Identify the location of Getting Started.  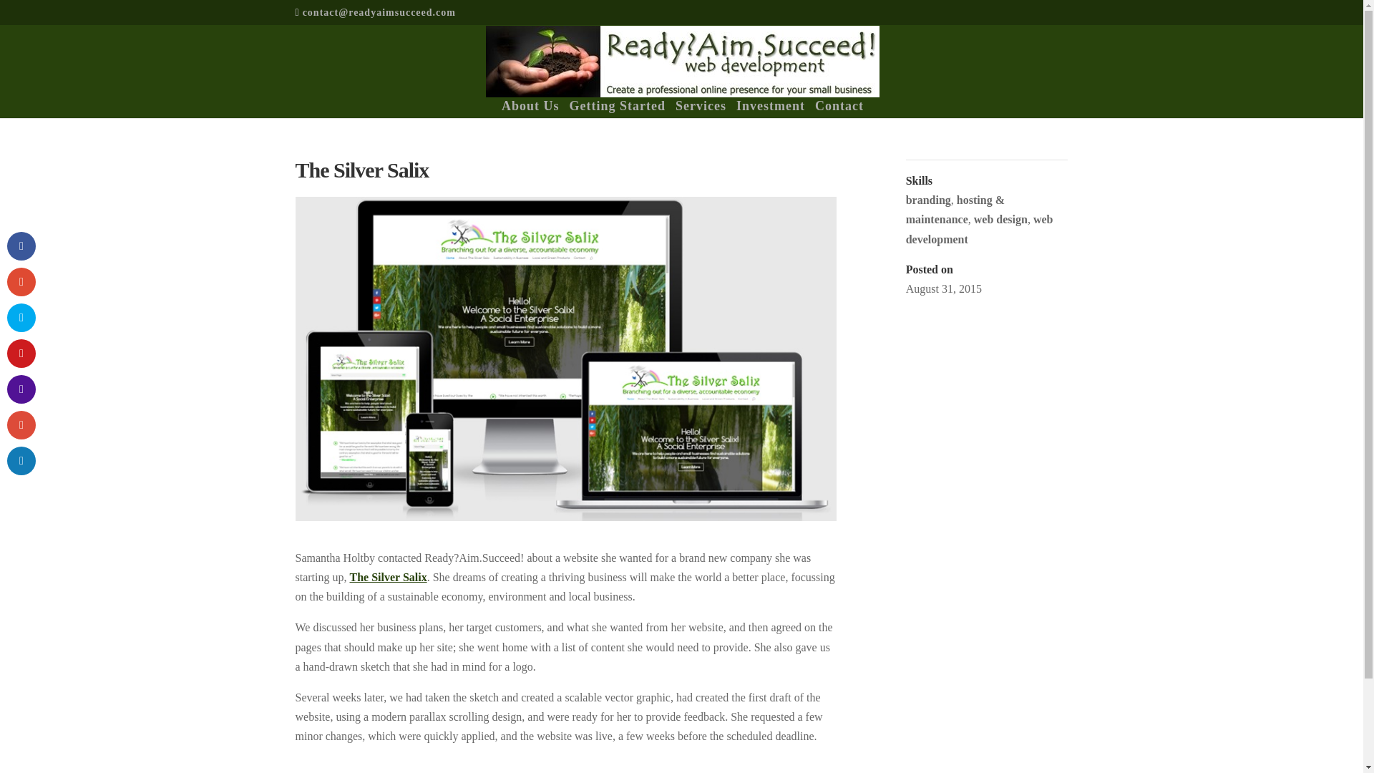
(617, 107).